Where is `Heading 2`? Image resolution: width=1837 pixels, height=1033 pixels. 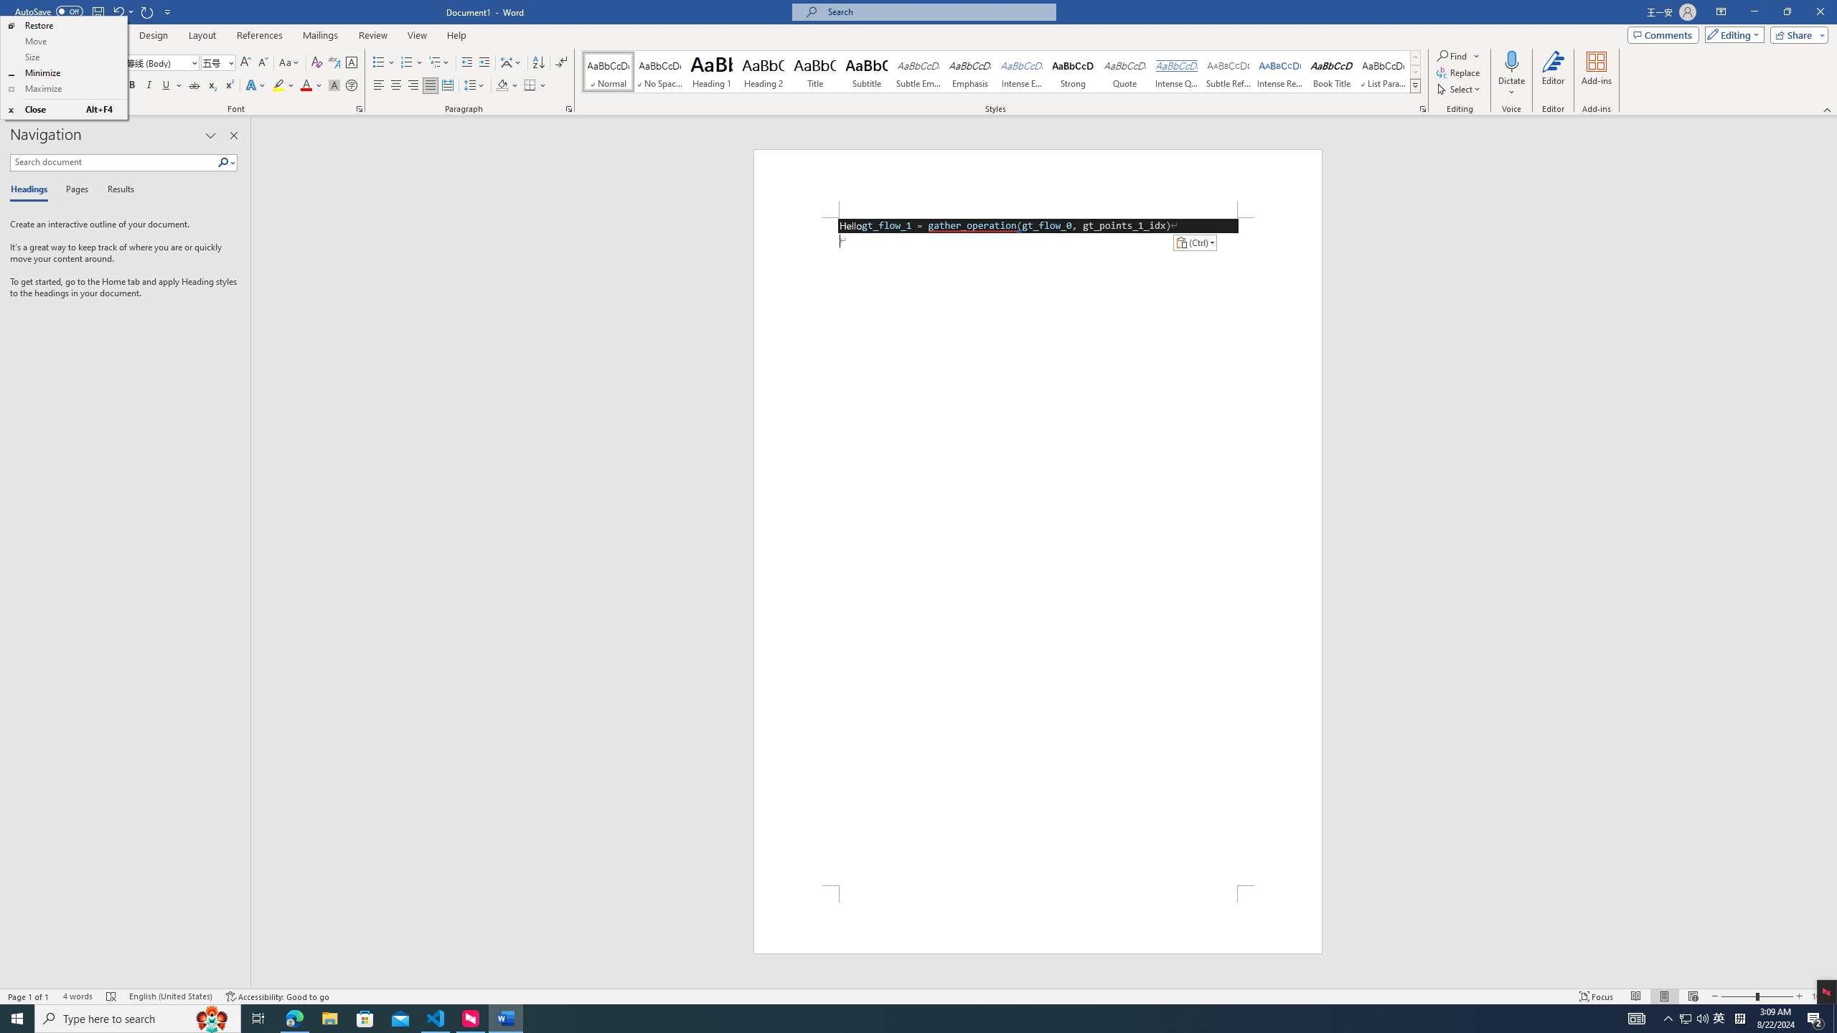 Heading 2 is located at coordinates (764, 72).